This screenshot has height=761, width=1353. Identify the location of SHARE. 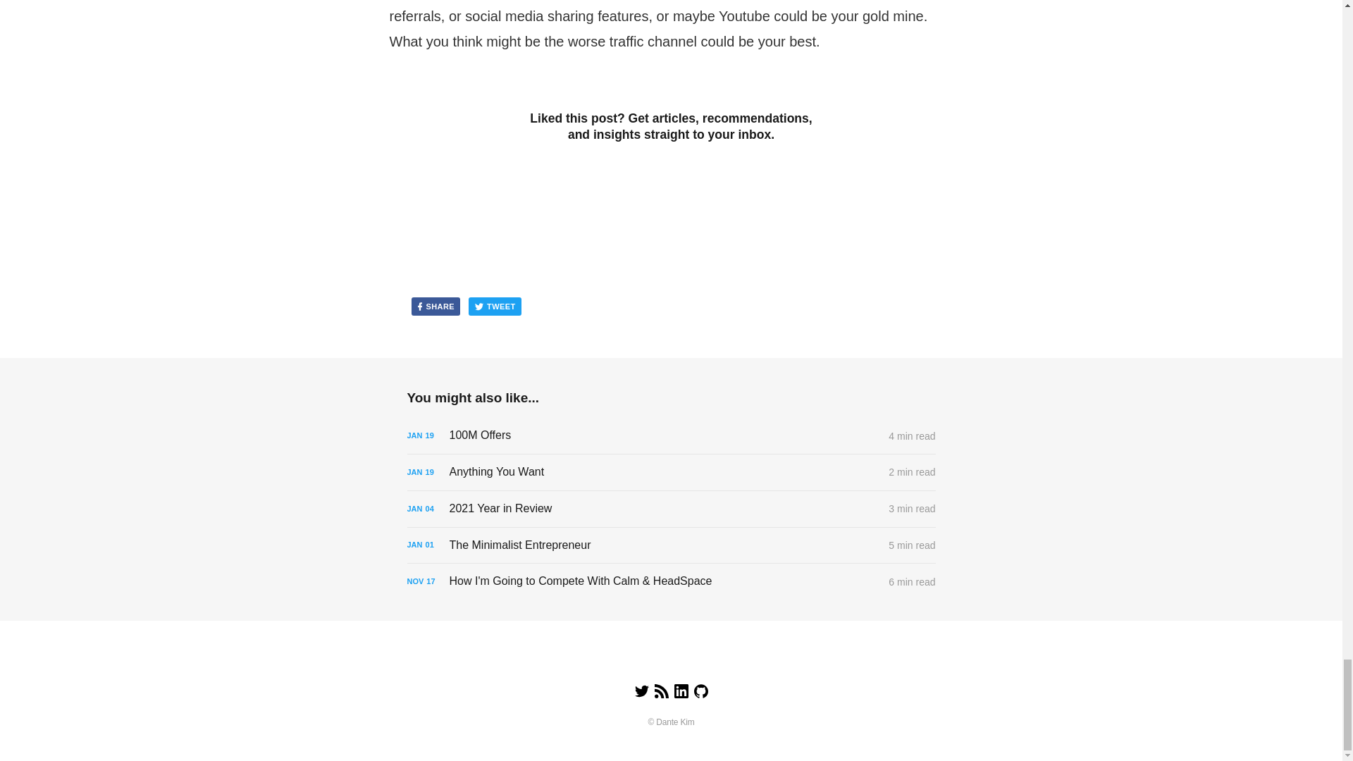
(435, 307).